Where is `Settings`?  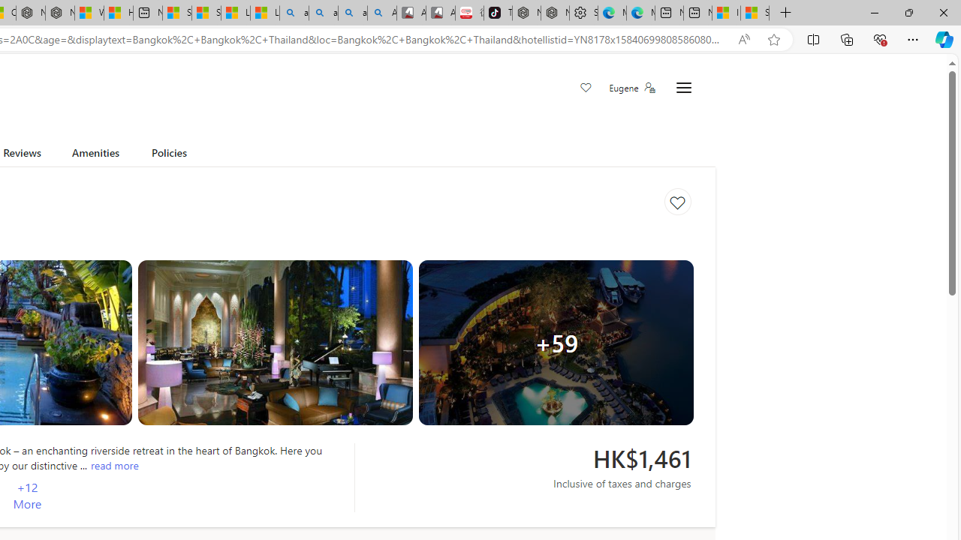 Settings is located at coordinates (584, 13).